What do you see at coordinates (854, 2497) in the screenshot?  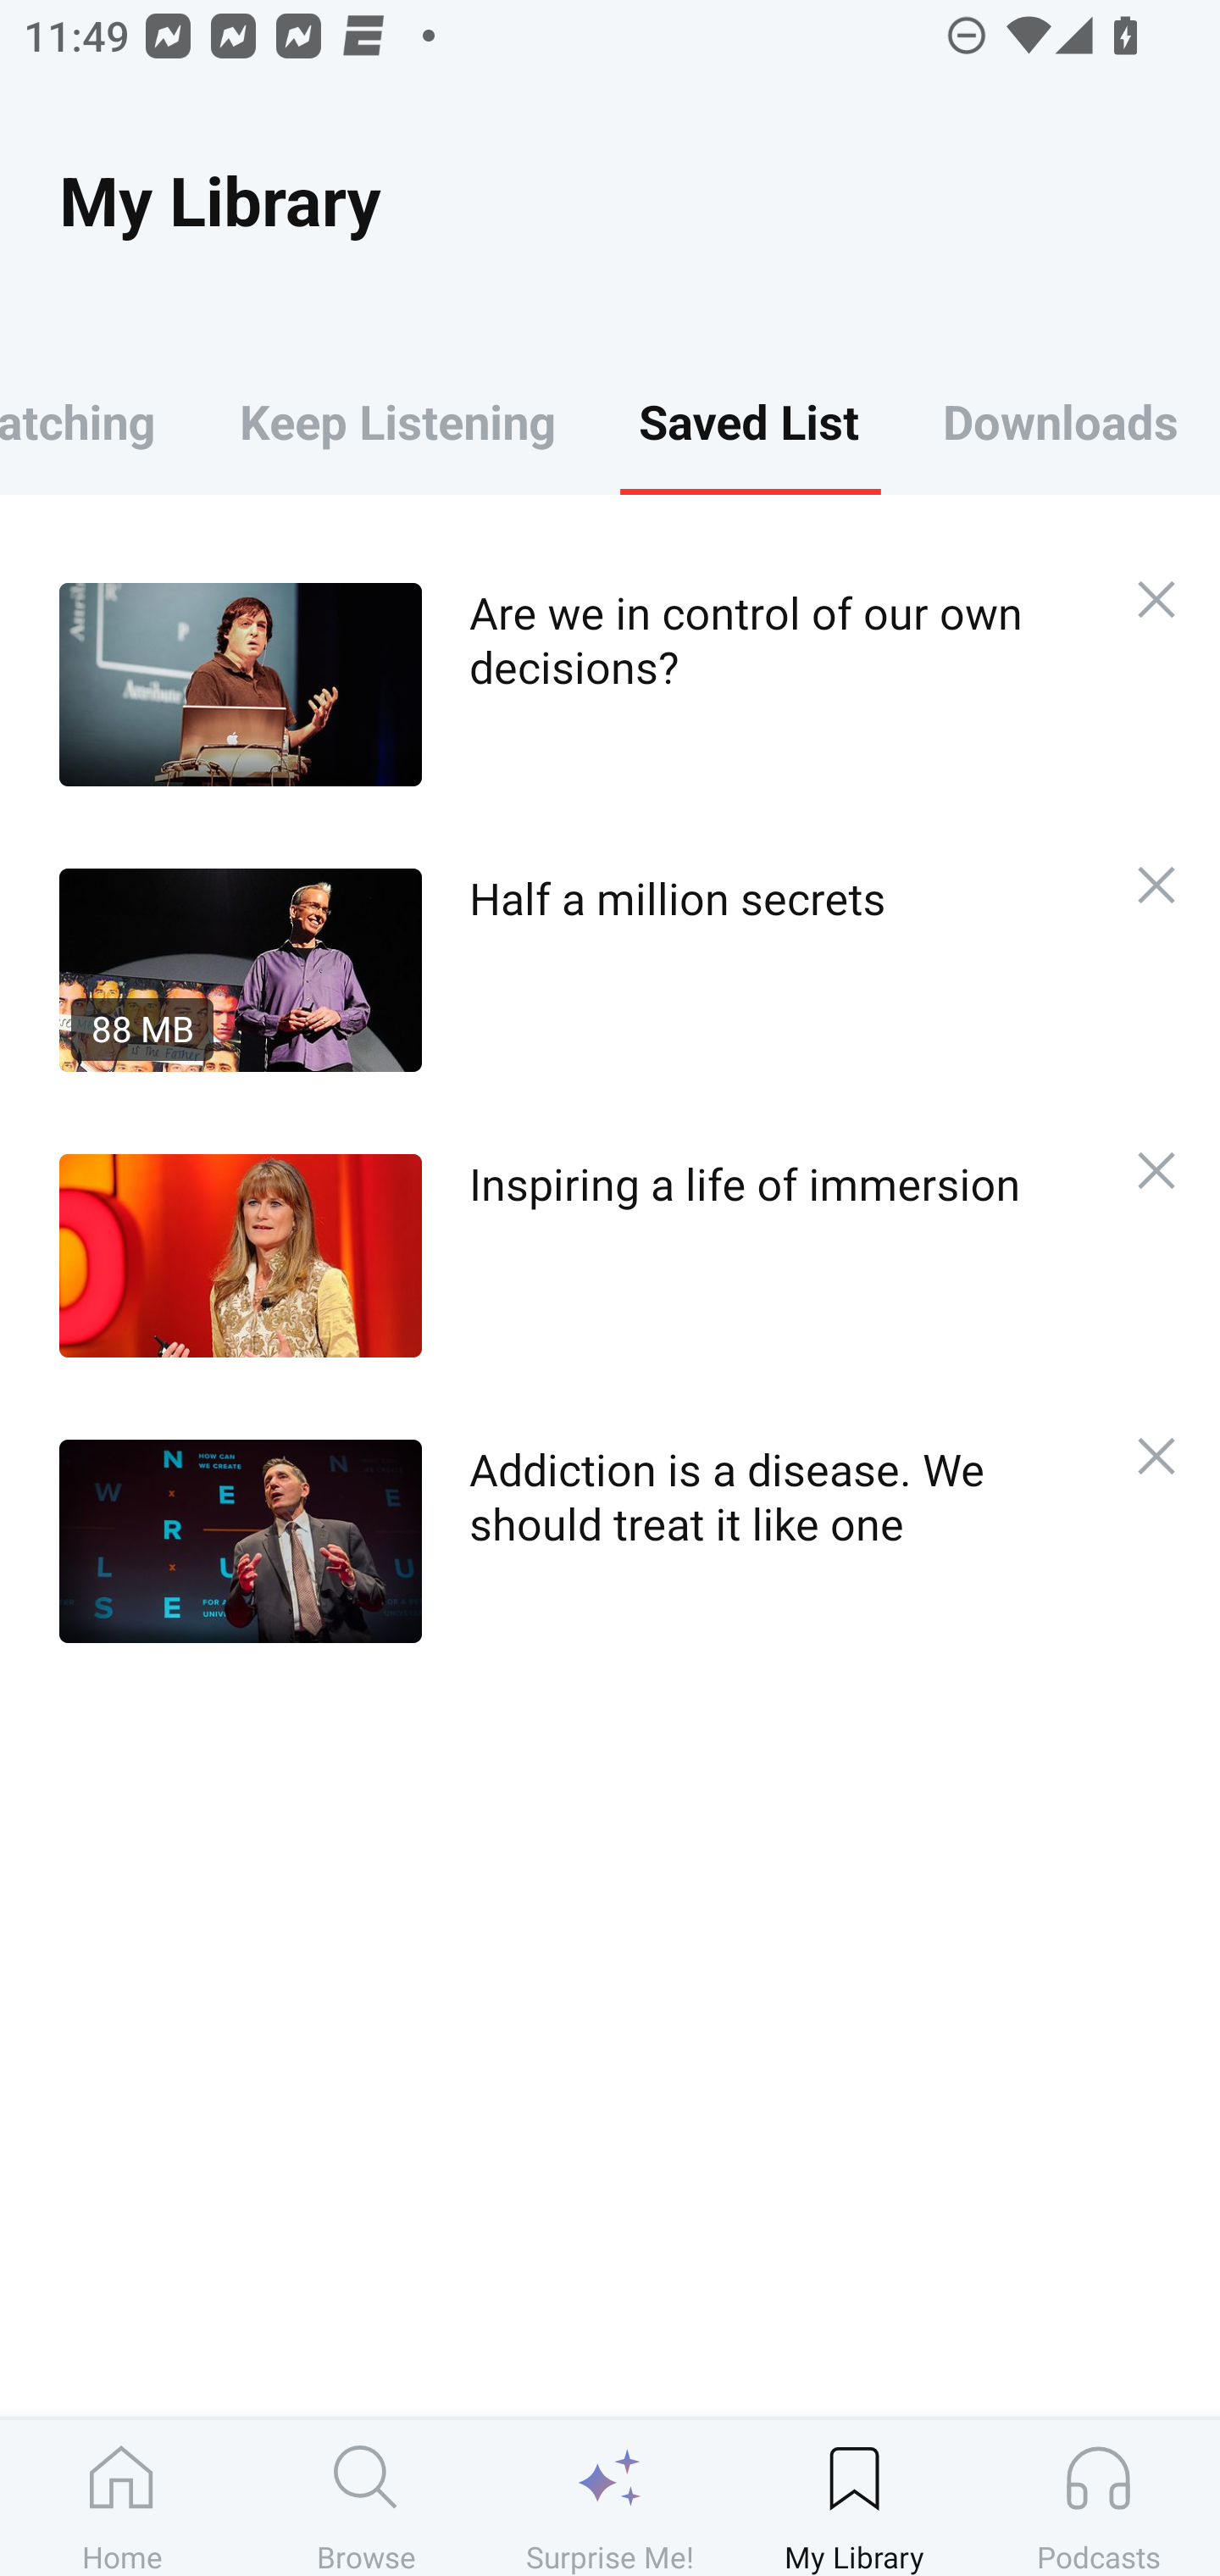 I see `My Library` at bounding box center [854, 2497].